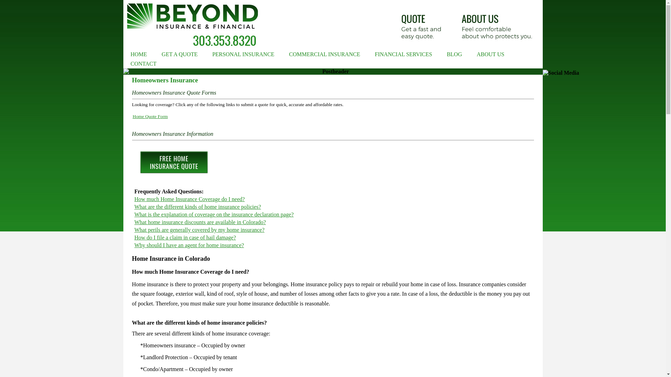 The image size is (671, 377). I want to click on HOME, so click(138, 54).